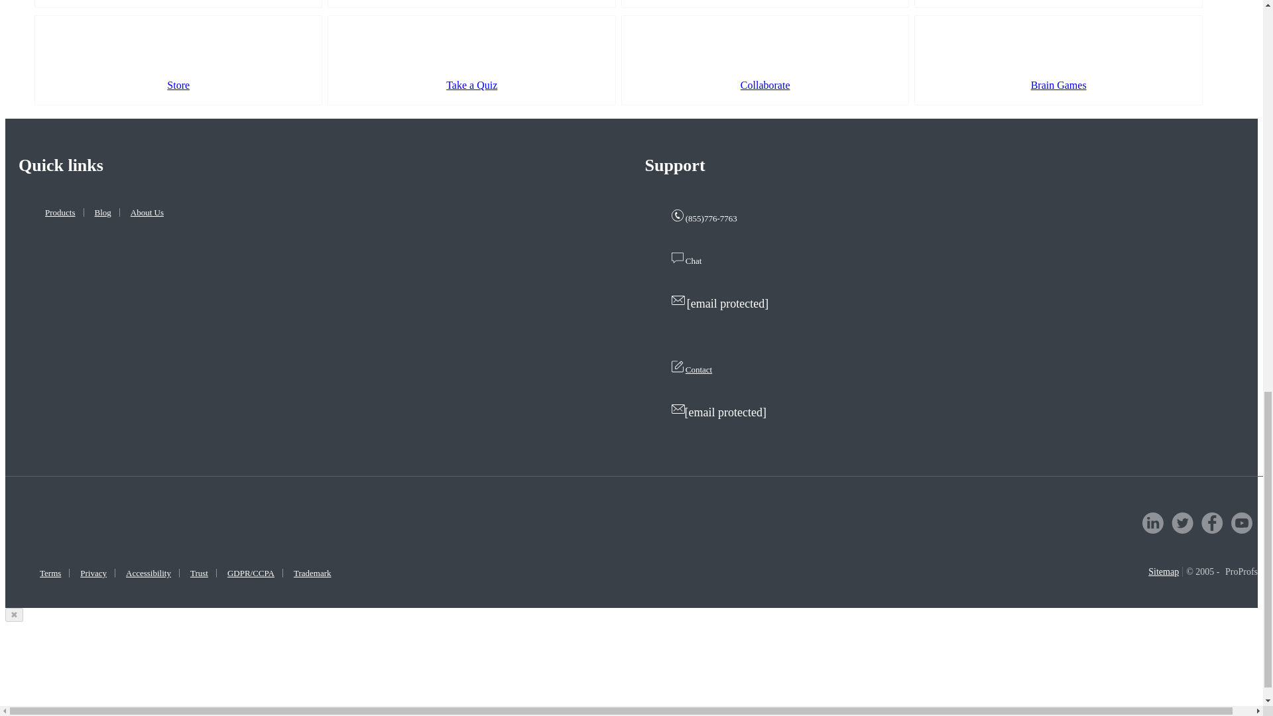  What do you see at coordinates (1058, 4) in the screenshot?
I see `Discuss` at bounding box center [1058, 4].